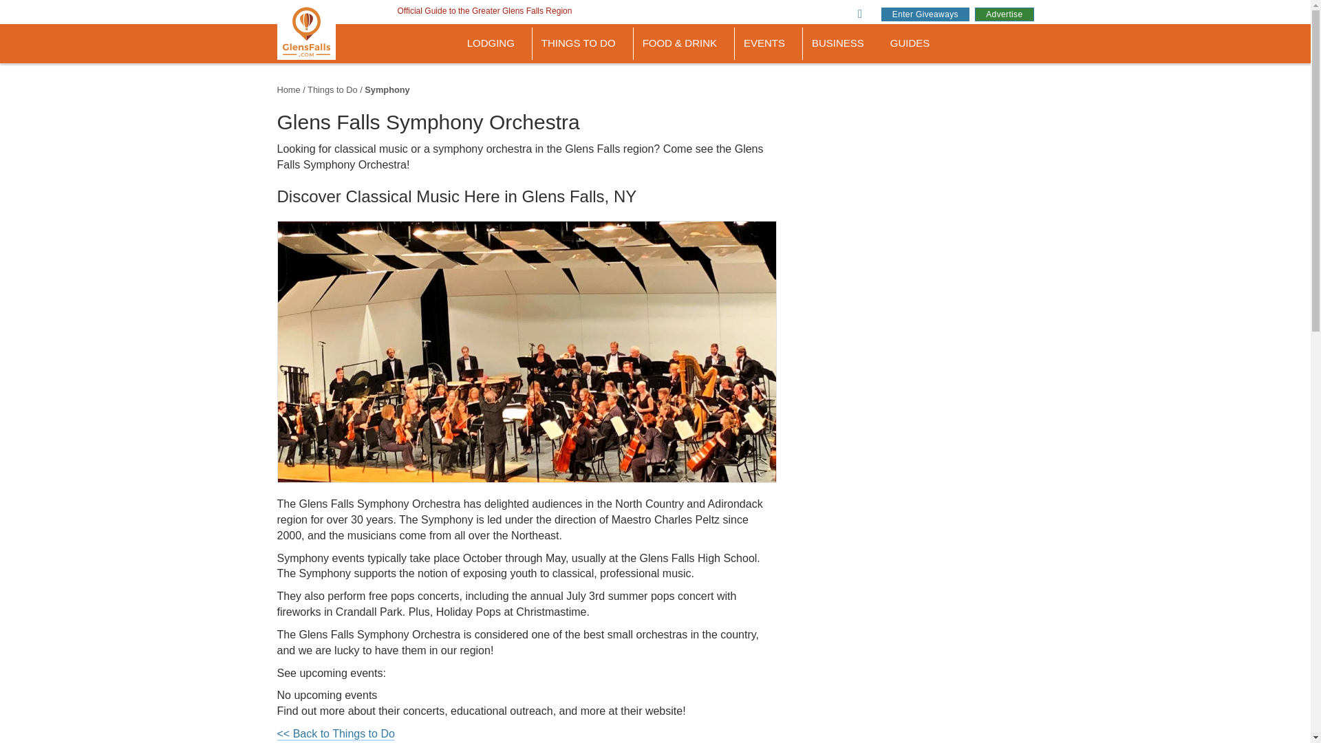 The width and height of the screenshot is (1321, 743). I want to click on Advertise, so click(1003, 14).